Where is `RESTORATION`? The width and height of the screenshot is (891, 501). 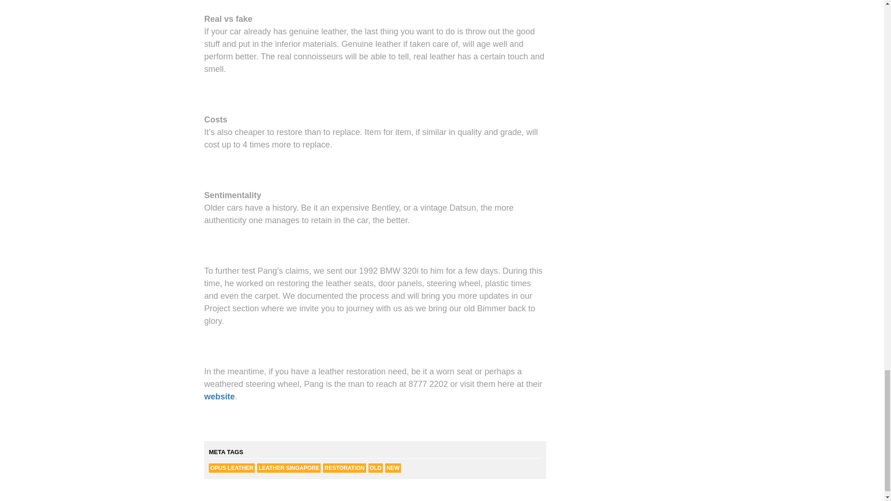 RESTORATION is located at coordinates (344, 468).